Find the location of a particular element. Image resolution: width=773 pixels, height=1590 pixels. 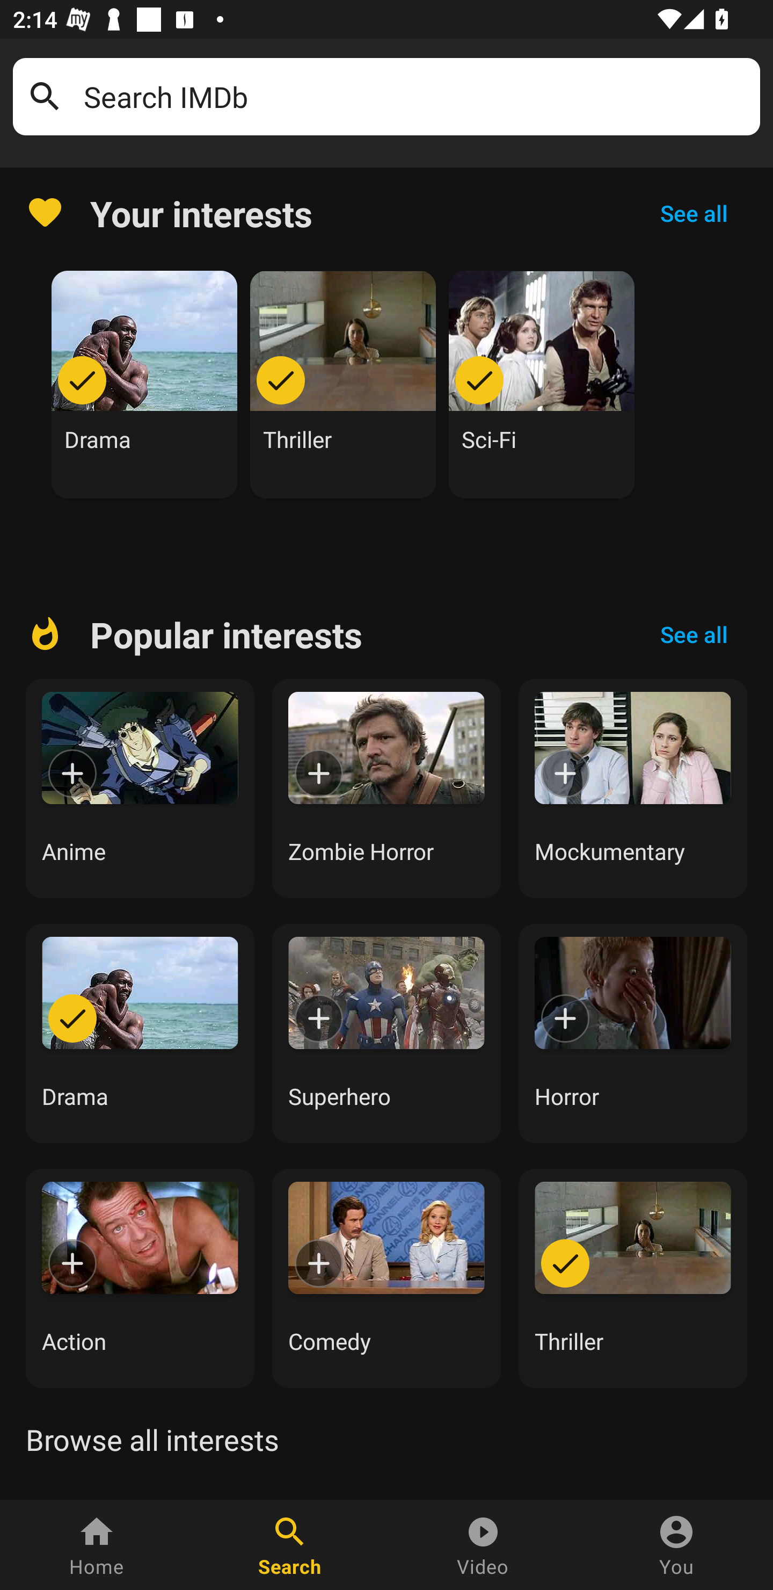

Search IMDb is located at coordinates (415, 97).